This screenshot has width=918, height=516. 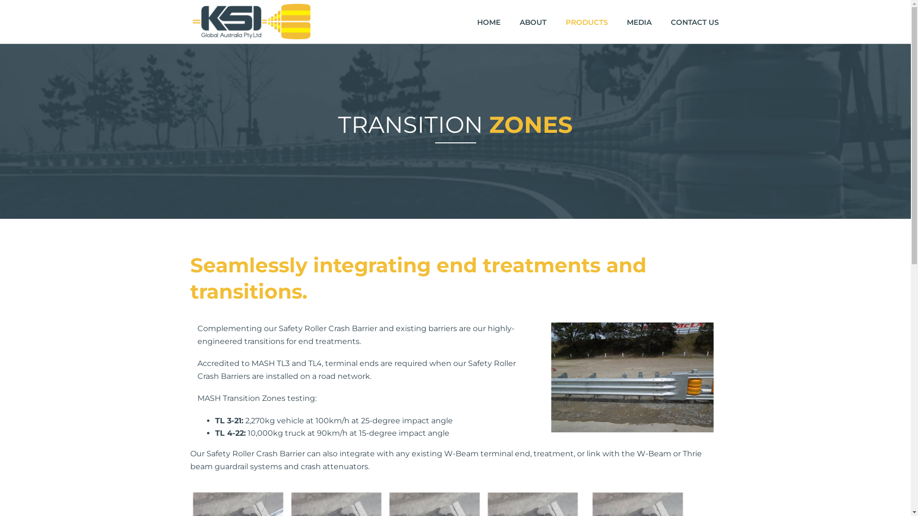 I want to click on MEDIA, so click(x=639, y=21).